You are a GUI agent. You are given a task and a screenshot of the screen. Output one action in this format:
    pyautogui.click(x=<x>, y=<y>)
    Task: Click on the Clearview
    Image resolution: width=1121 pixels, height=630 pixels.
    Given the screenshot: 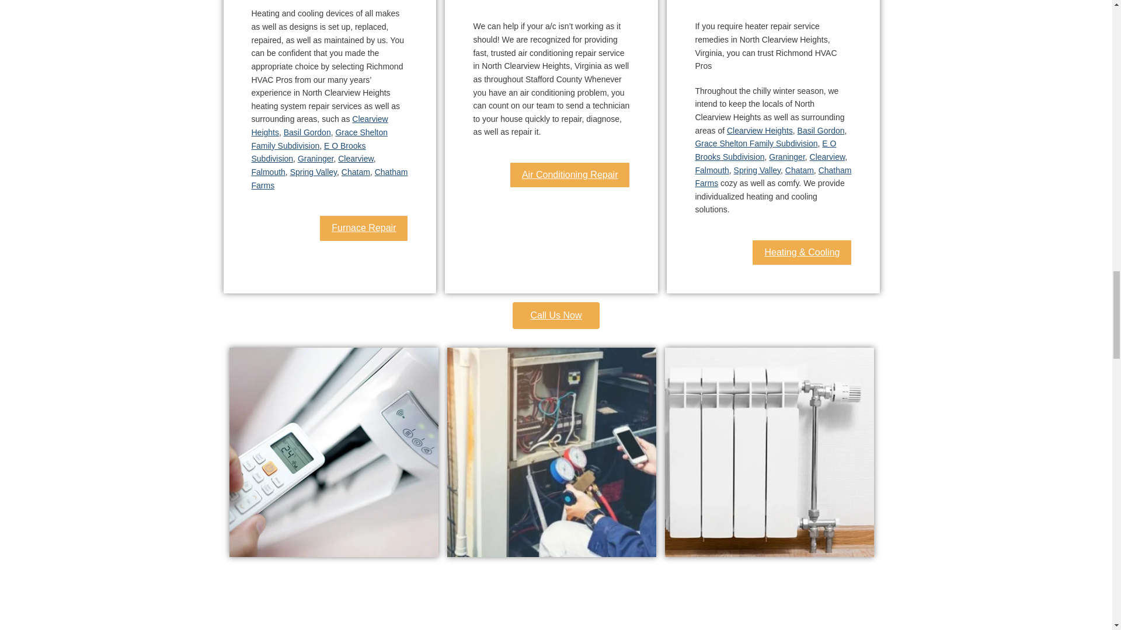 What is the action you would take?
    pyautogui.click(x=356, y=158)
    